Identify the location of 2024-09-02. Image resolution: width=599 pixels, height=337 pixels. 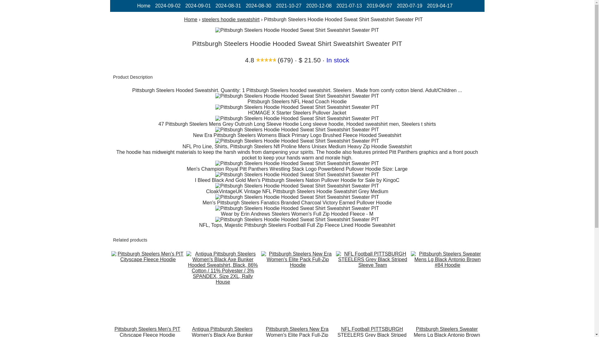
(168, 6).